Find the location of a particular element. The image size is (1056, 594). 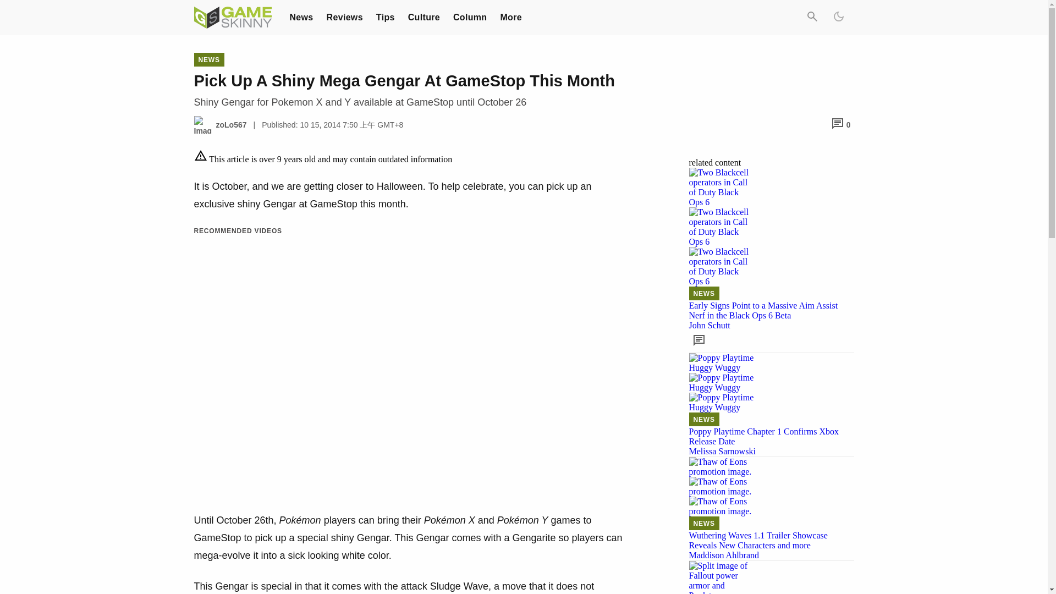

News is located at coordinates (301, 16).